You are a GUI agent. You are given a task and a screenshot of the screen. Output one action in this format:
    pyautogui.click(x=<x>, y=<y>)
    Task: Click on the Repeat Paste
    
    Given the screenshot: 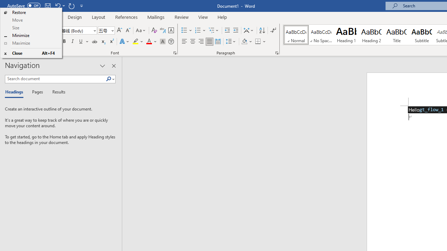 What is the action you would take?
    pyautogui.click(x=71, y=6)
    